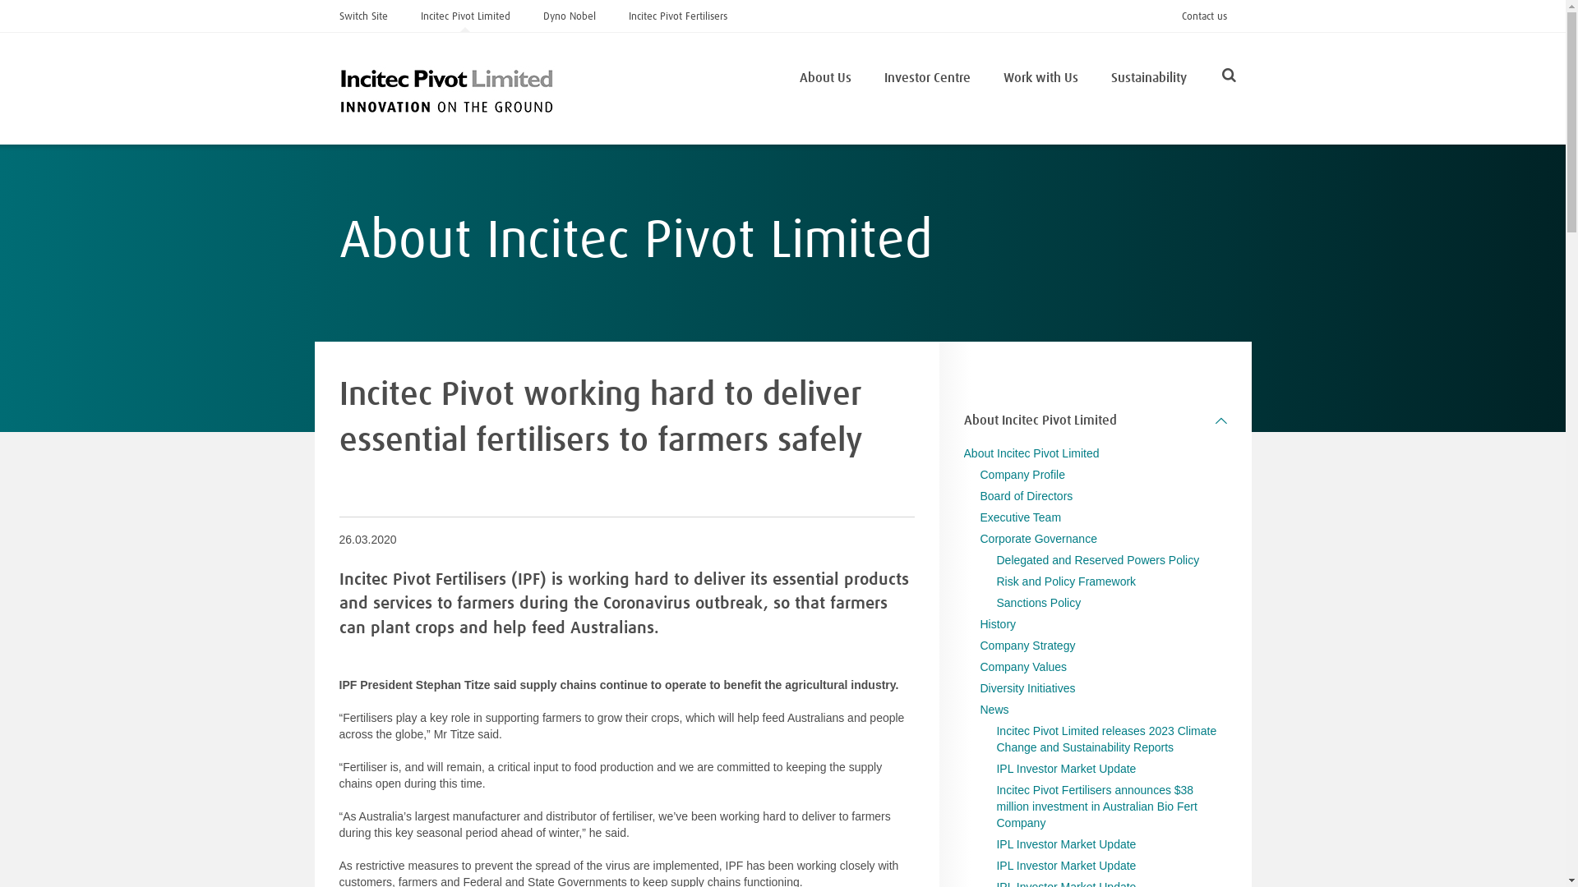  I want to click on Executive Team, so click(1021, 517).